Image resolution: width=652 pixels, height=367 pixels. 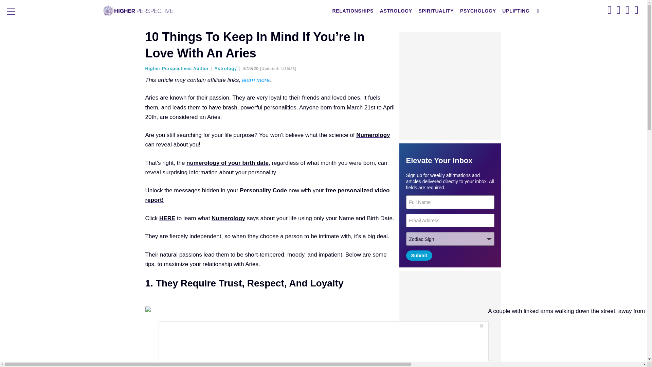 I want to click on PSYCHOLOGY, so click(x=478, y=11).